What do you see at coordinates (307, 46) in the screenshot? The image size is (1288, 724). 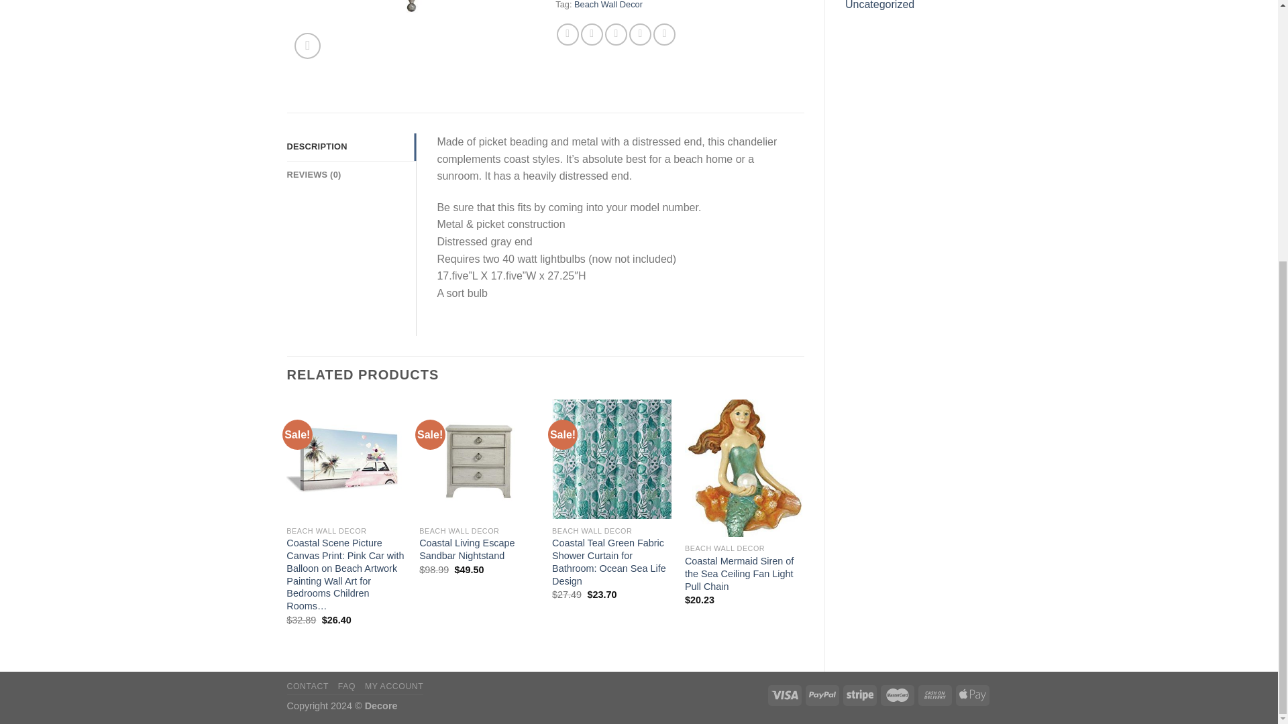 I see `Zoom` at bounding box center [307, 46].